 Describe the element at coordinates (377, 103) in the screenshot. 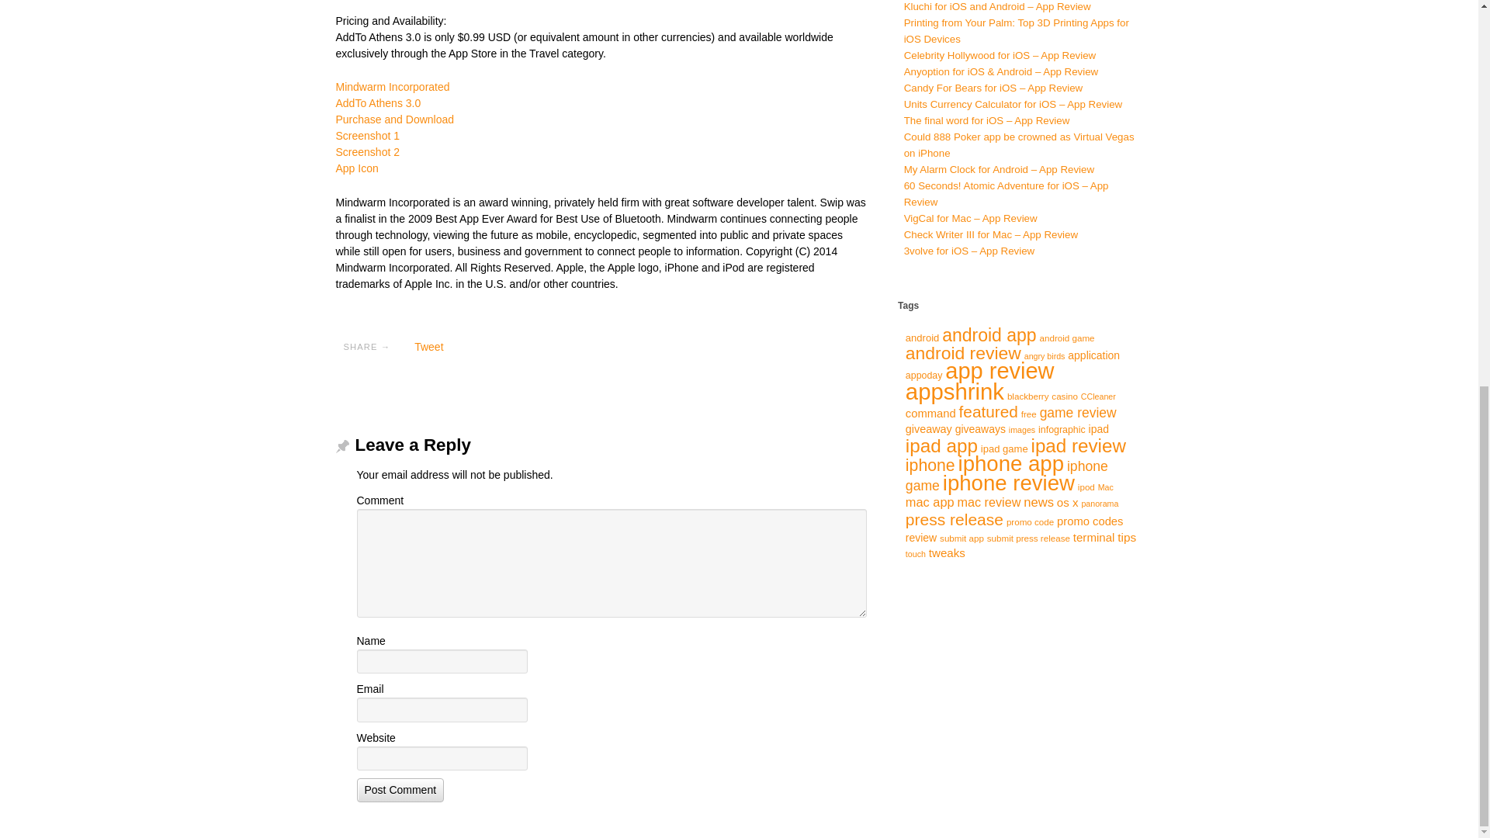

I see `AddTo Athens 3.0` at that location.